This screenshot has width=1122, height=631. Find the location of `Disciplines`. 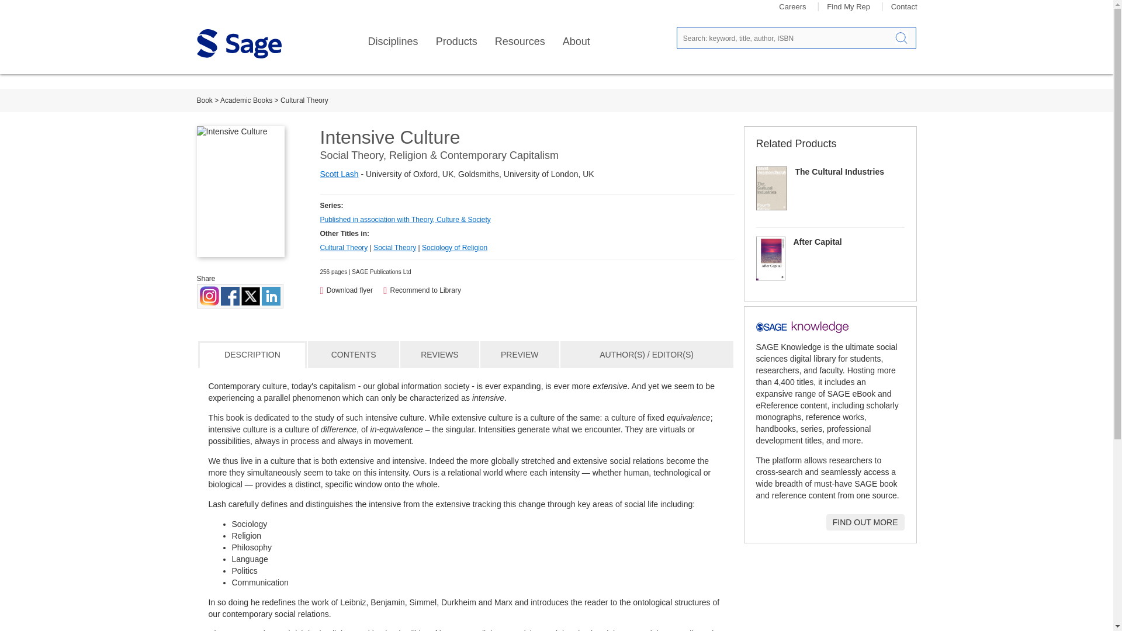

Disciplines is located at coordinates (393, 41).